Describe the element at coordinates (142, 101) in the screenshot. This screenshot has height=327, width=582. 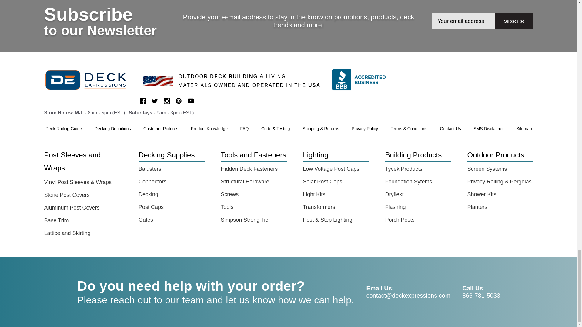
I see `Facebook` at that location.